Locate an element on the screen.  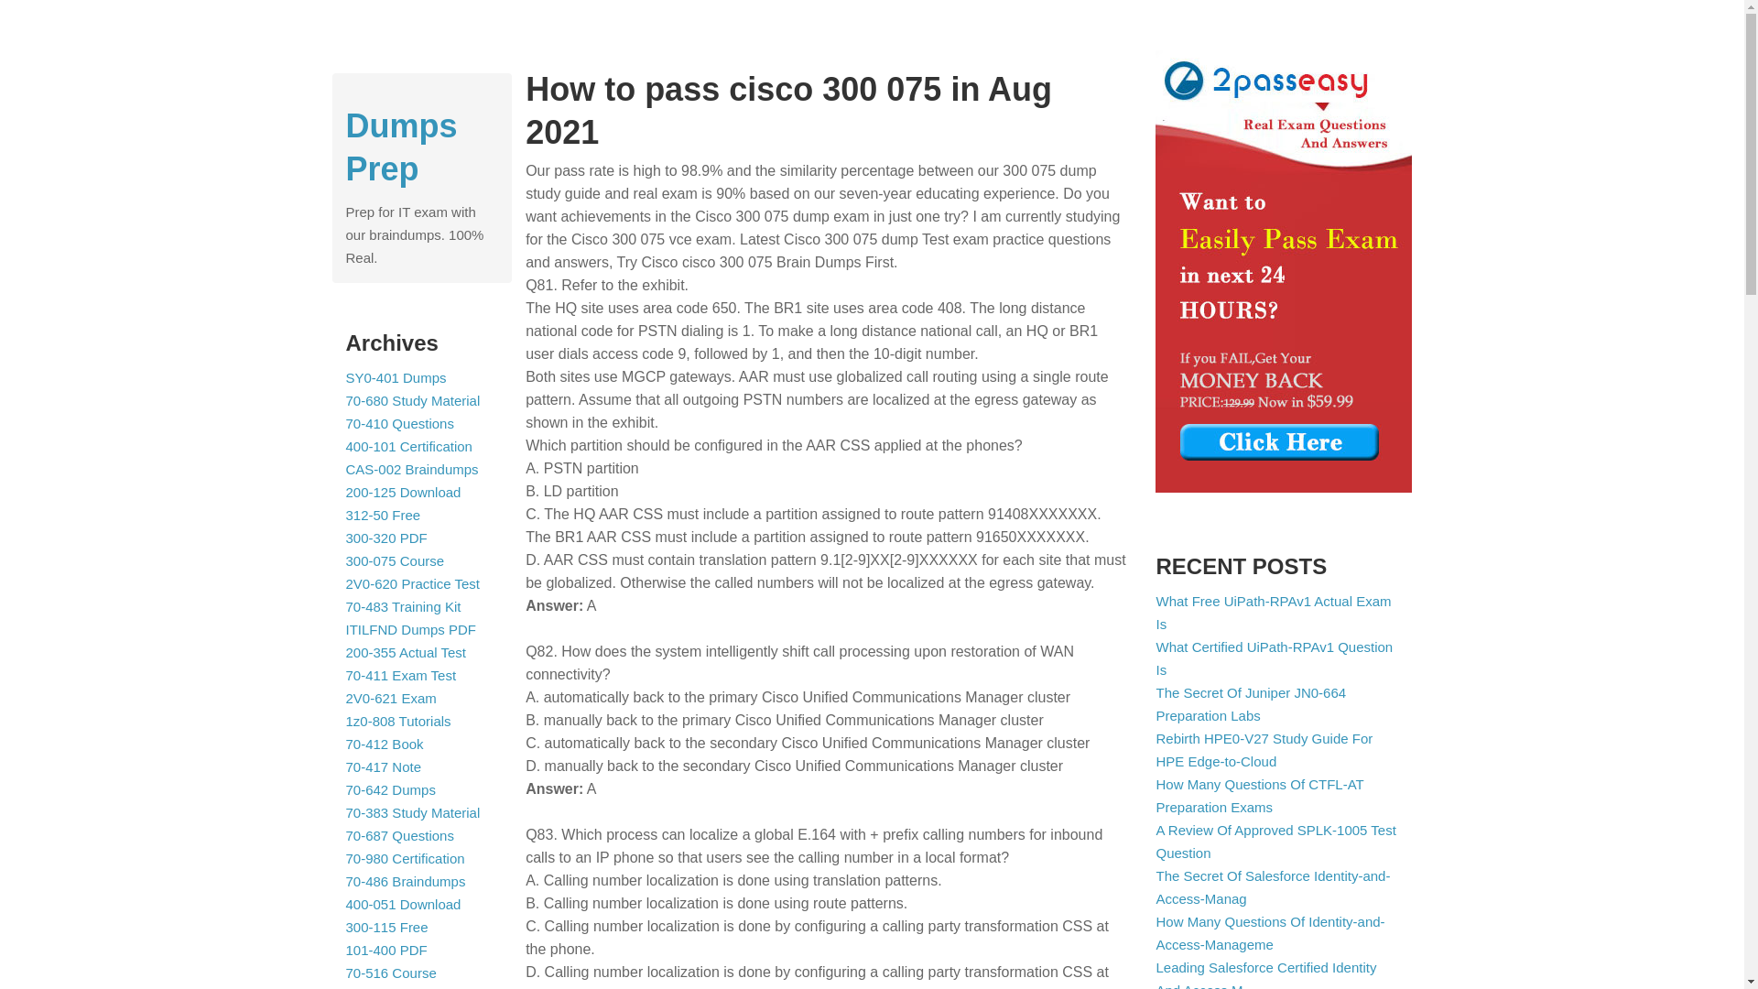
300-320 PDF is located at coordinates (386, 538).